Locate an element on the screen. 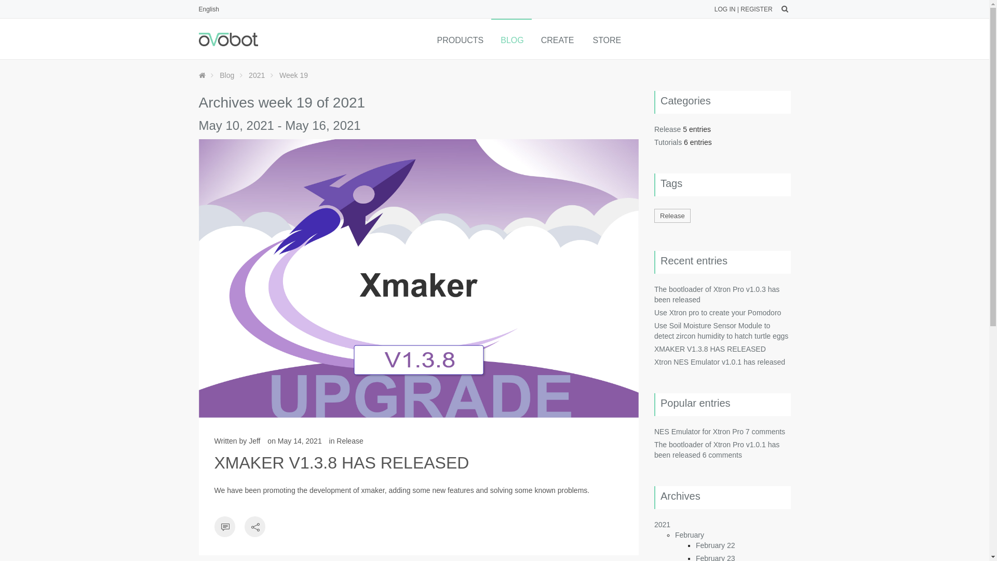 This screenshot has height=561, width=997. Blog is located at coordinates (227, 75).